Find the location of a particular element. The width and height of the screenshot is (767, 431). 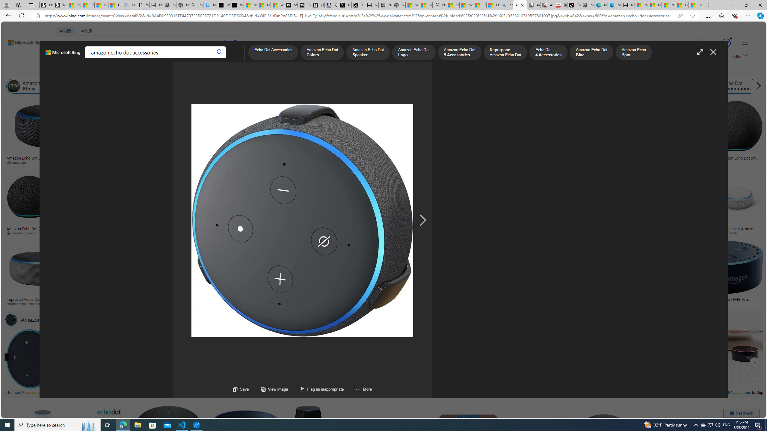

WEB is located at coordinates (60, 59).